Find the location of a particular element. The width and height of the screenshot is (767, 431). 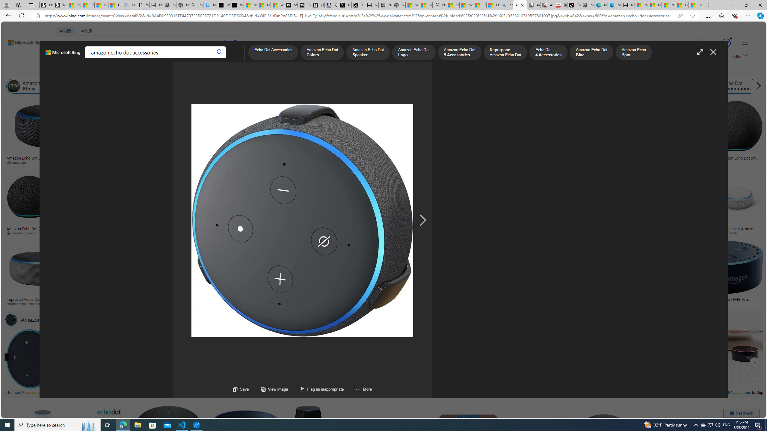

WEB is located at coordinates (60, 59).